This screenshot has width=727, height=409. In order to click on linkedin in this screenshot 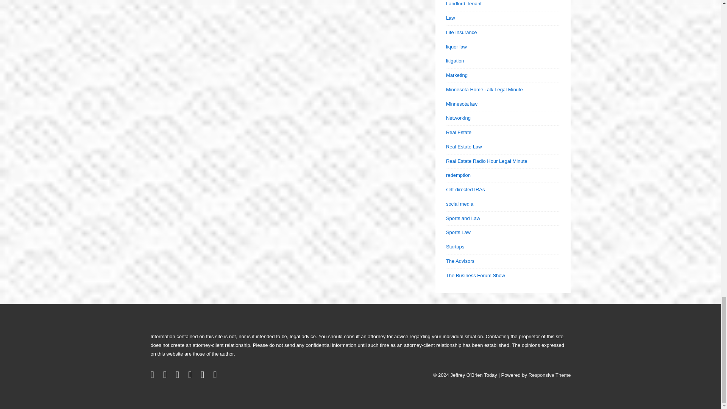, I will do `click(179, 376)`.